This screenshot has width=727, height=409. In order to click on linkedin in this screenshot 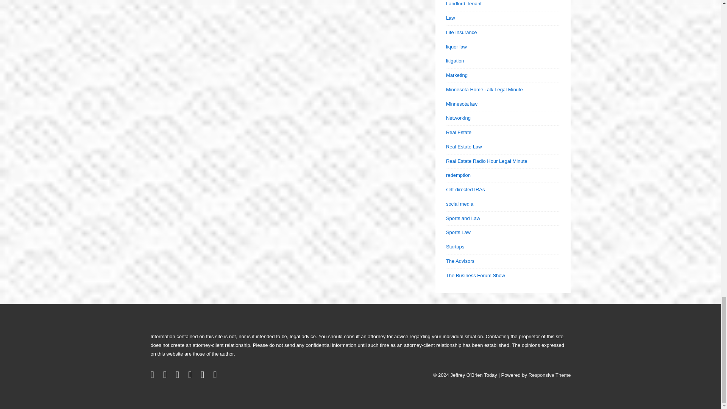, I will do `click(179, 376)`.